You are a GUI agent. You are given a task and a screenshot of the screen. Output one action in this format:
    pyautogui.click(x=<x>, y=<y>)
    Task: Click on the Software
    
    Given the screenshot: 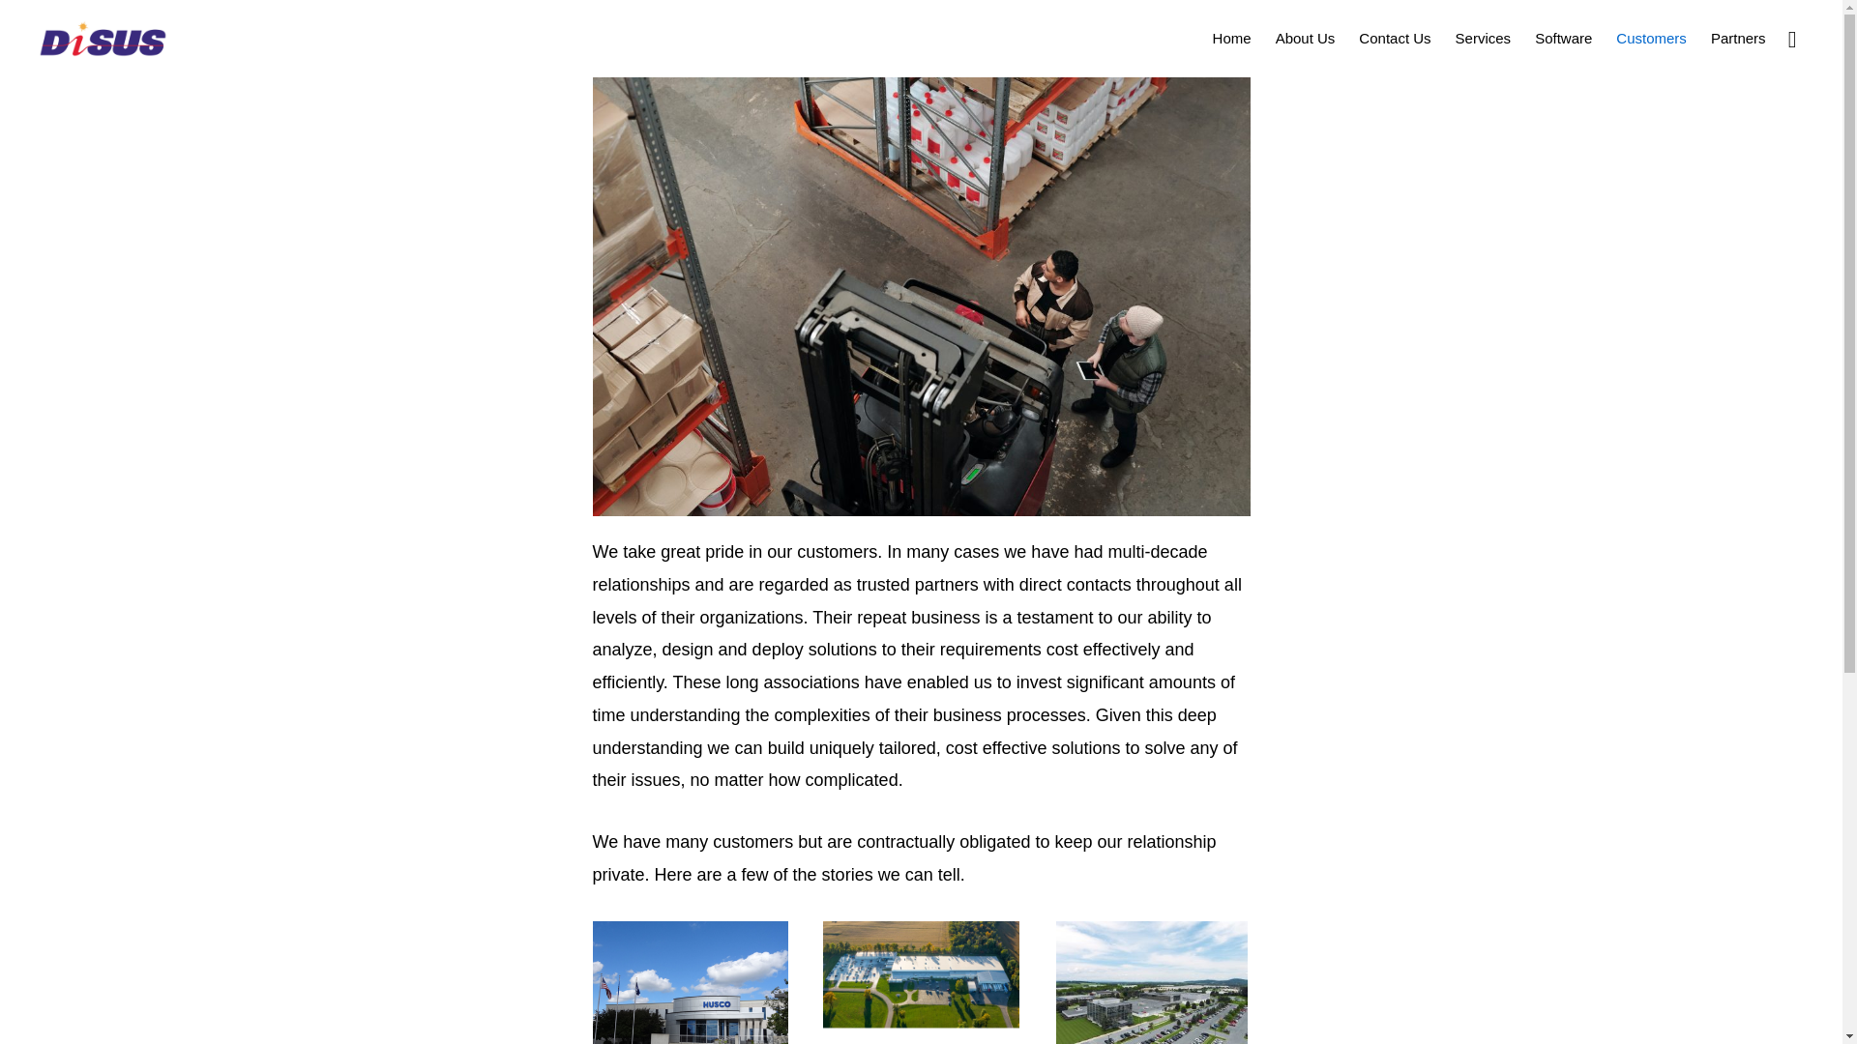 What is the action you would take?
    pyautogui.click(x=1563, y=37)
    